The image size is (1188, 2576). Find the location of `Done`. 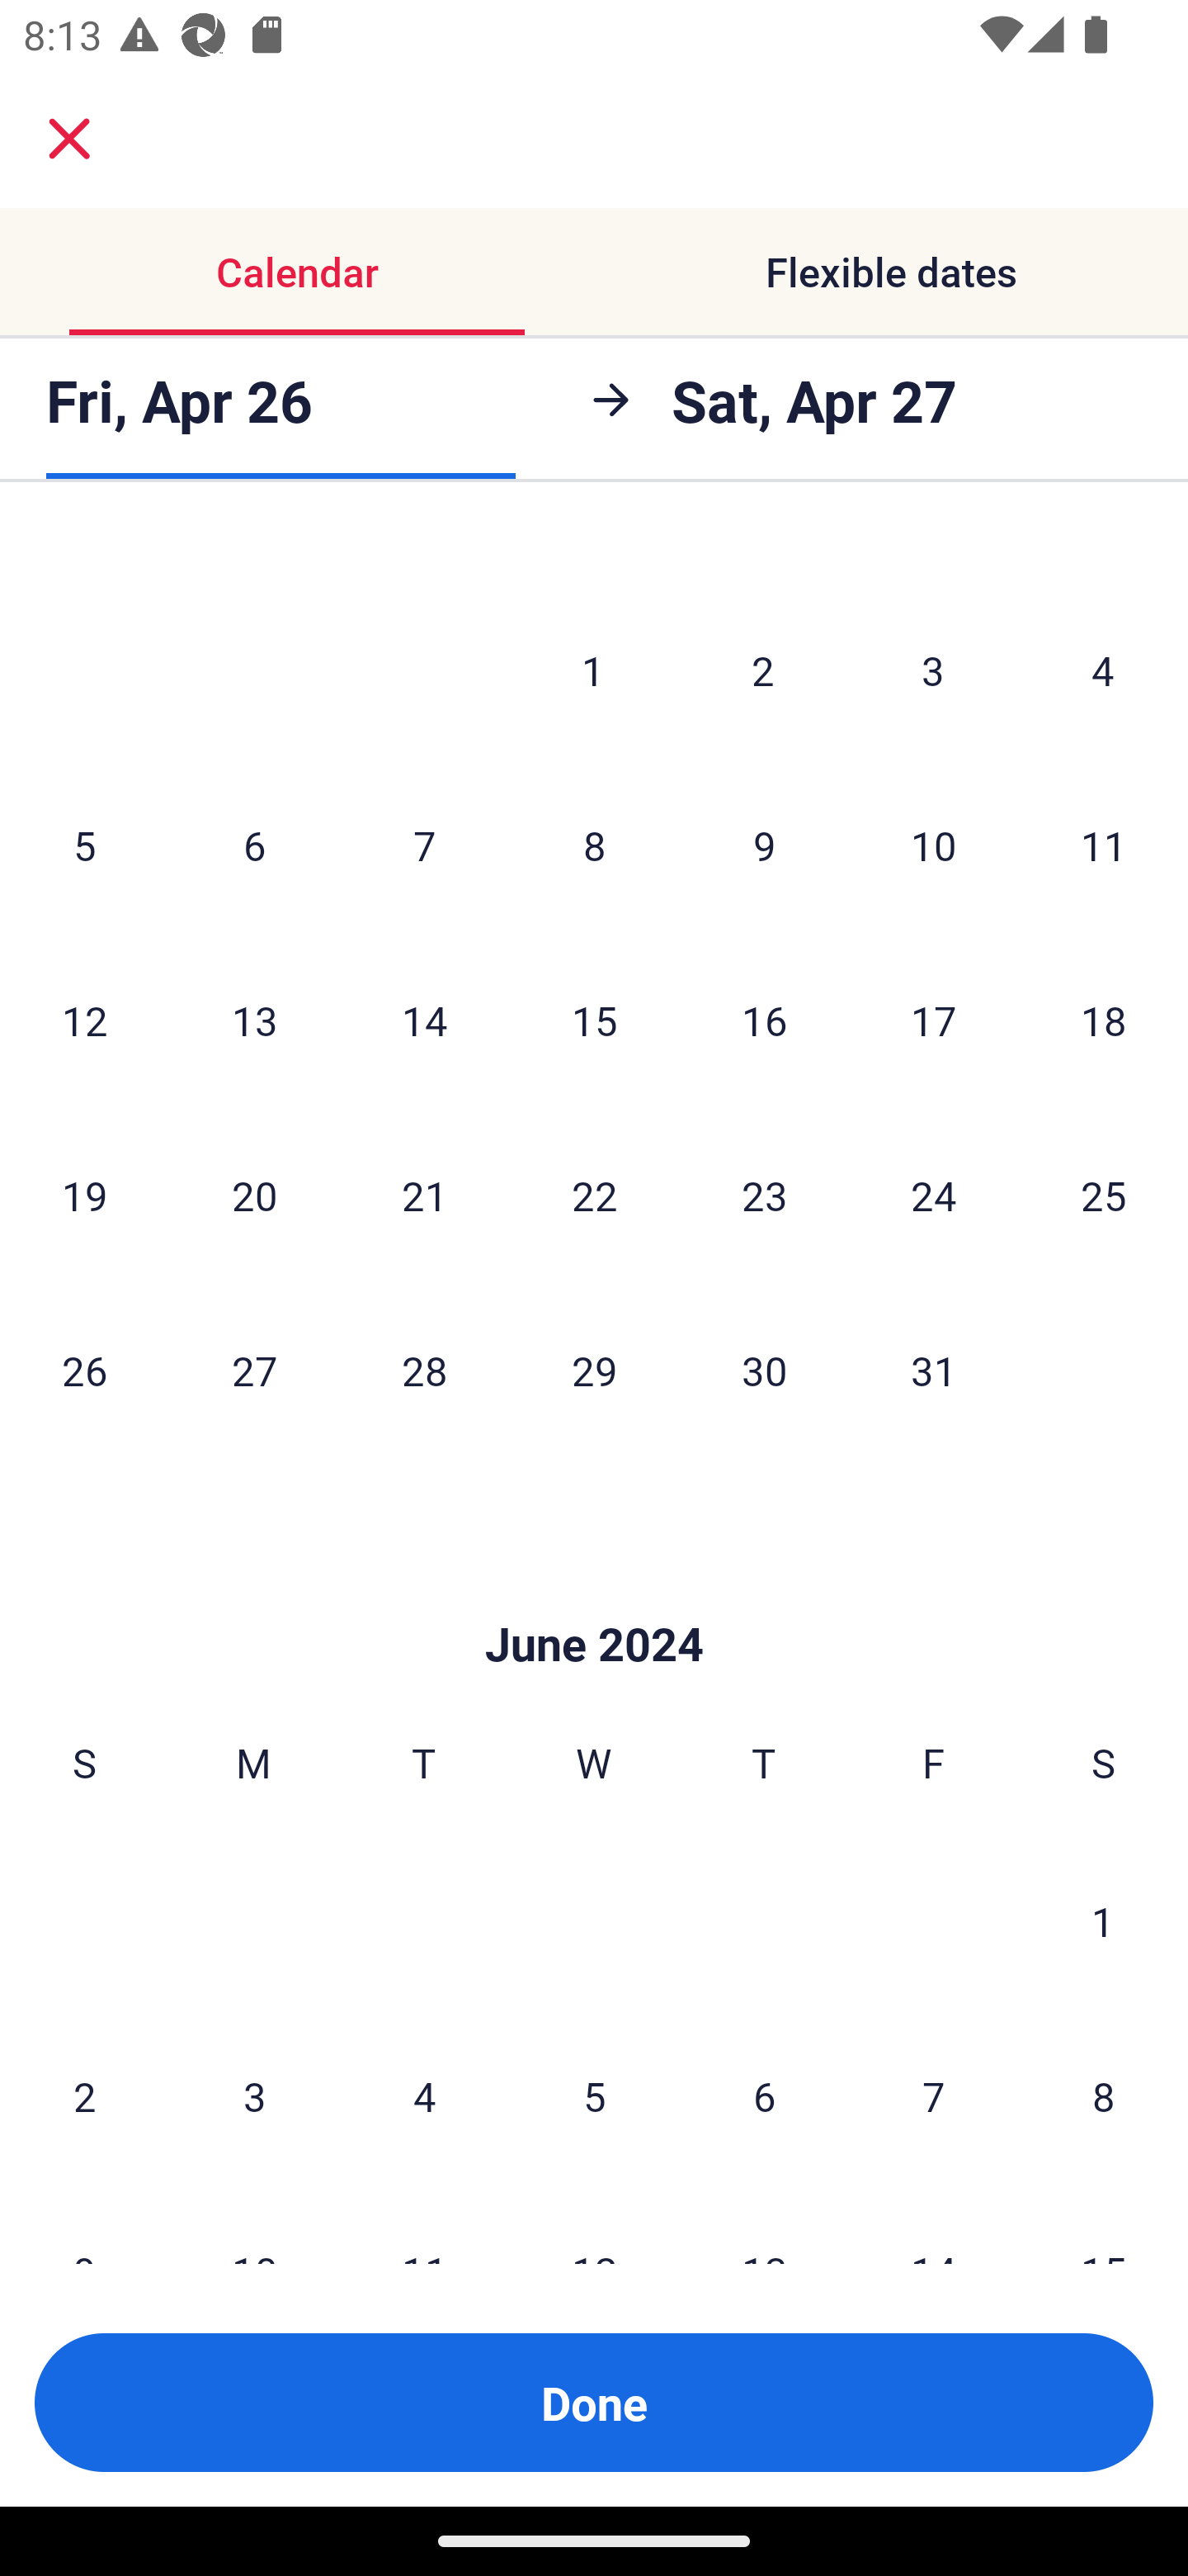

Done is located at coordinates (594, 2403).